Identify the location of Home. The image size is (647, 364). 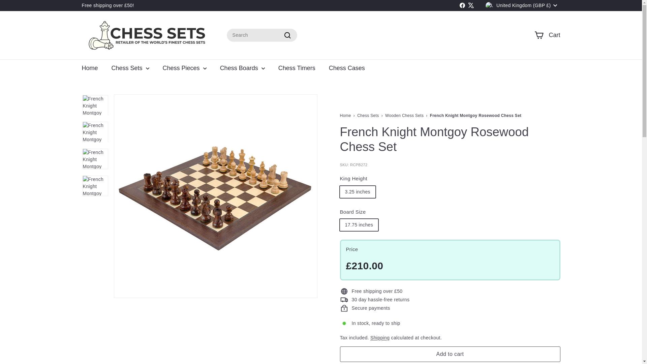
(90, 68).